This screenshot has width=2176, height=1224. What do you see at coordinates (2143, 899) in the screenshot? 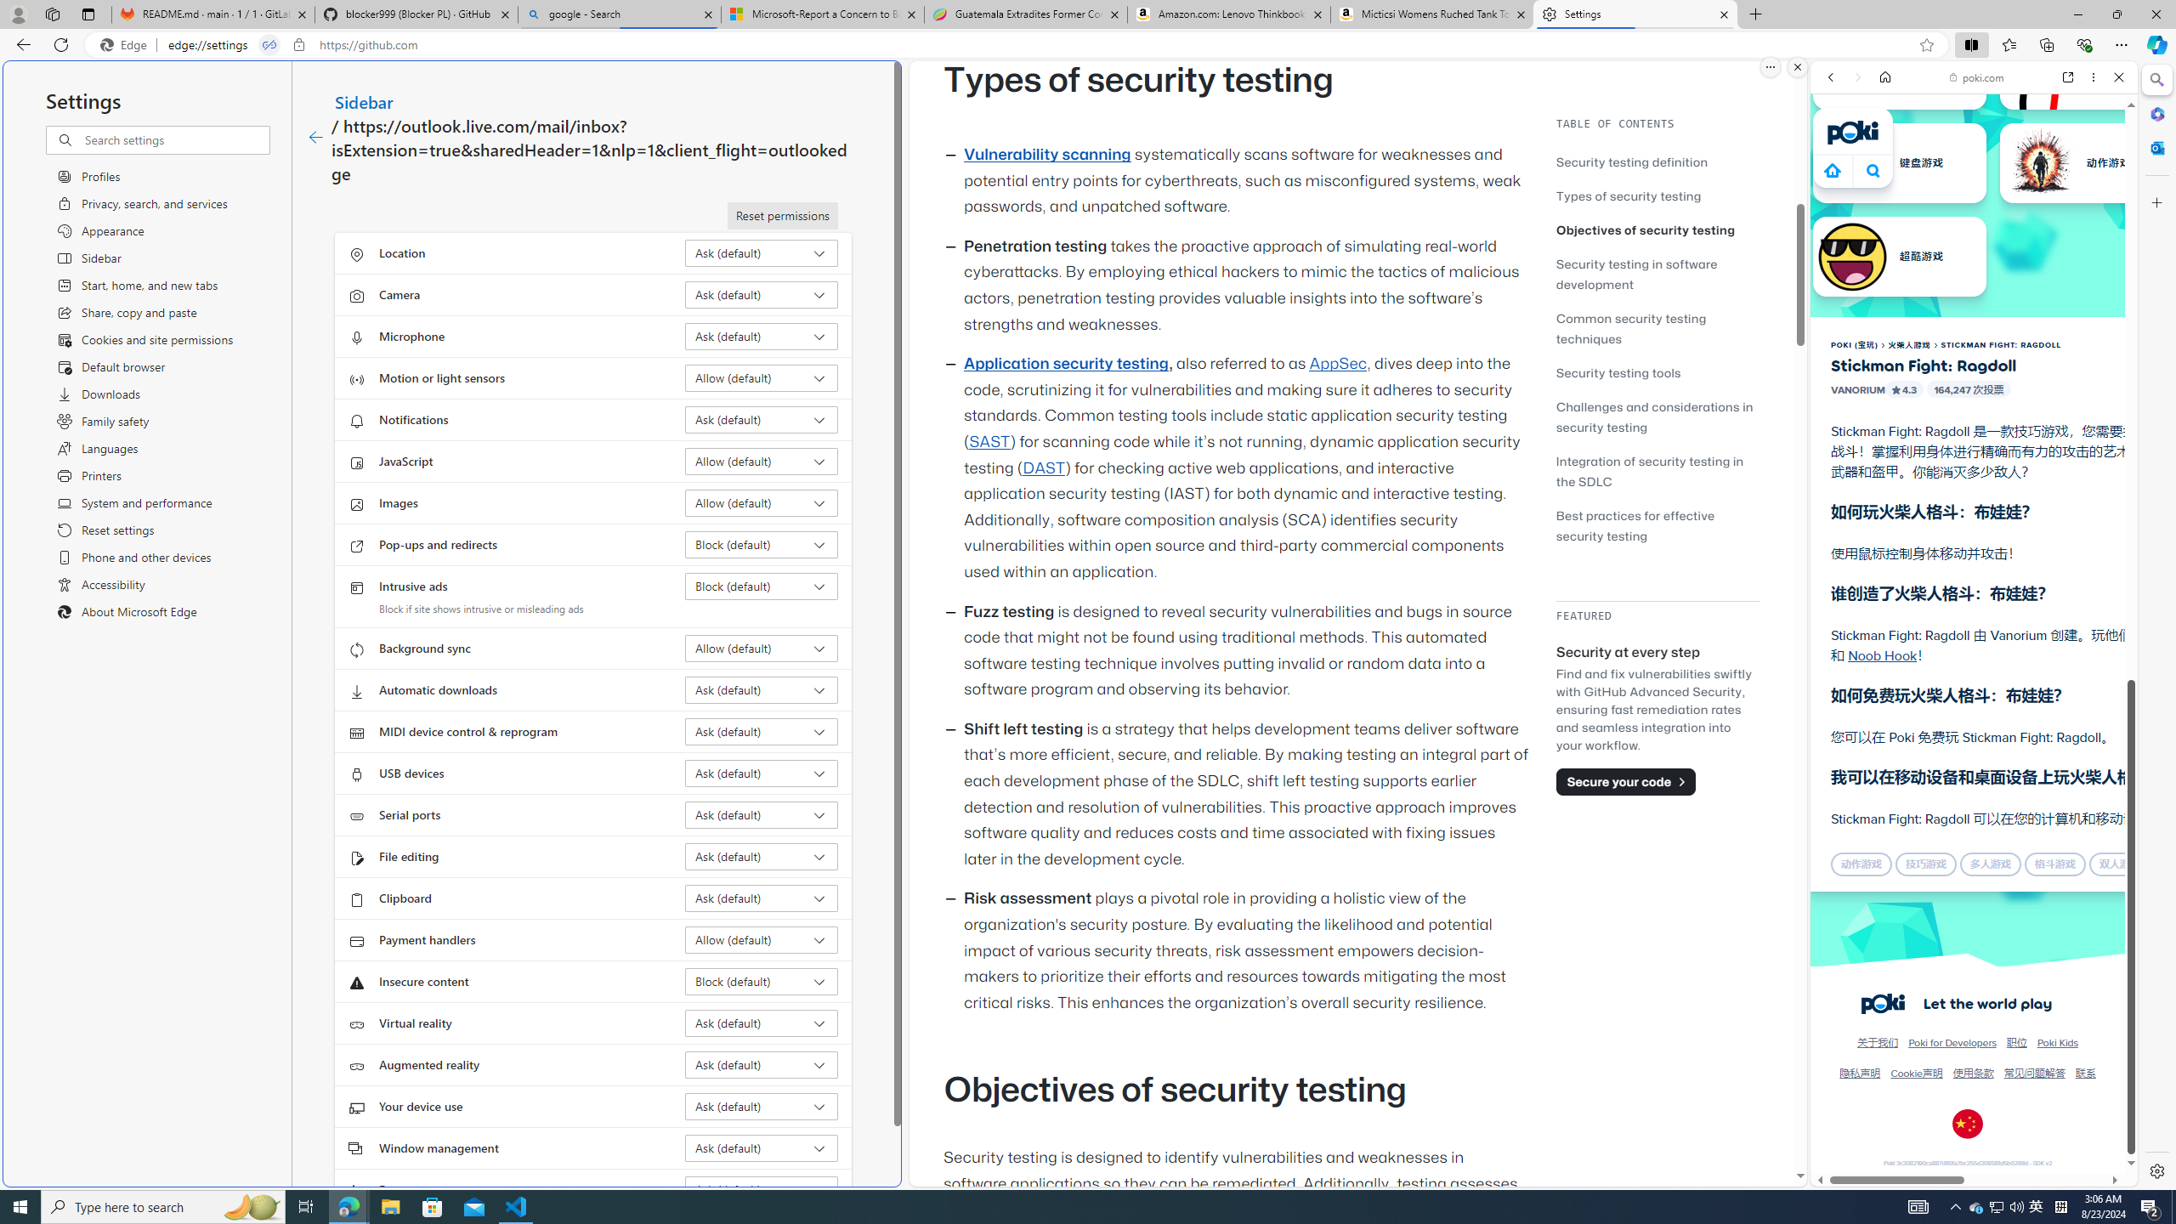
I see `poki.com` at bounding box center [2143, 899].